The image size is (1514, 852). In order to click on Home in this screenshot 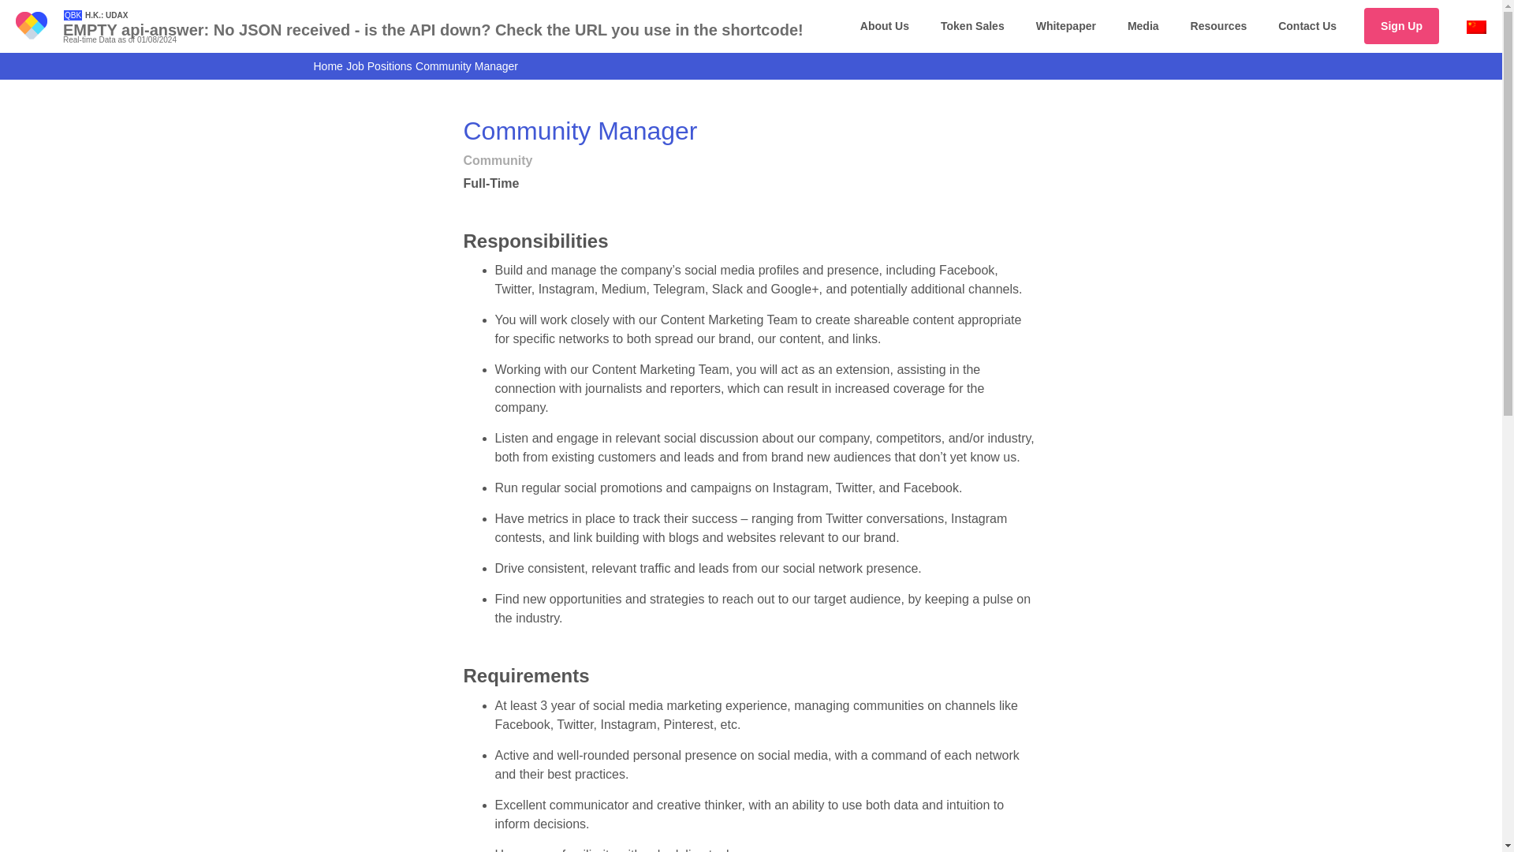, I will do `click(328, 65)`.